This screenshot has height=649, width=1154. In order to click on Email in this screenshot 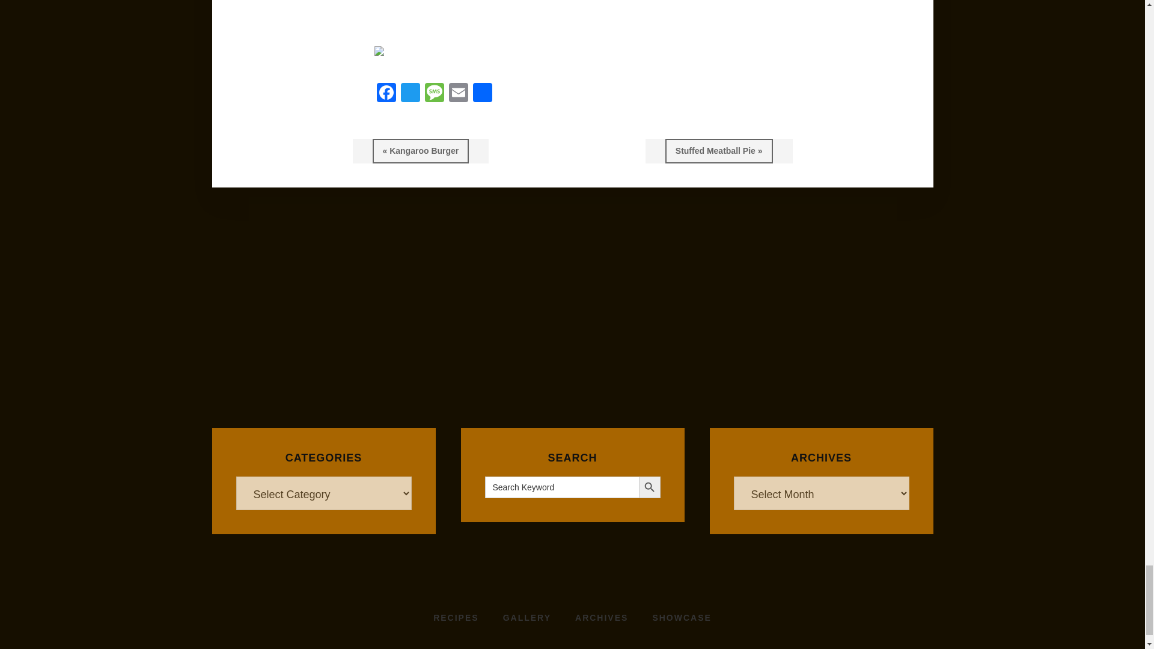, I will do `click(457, 94)`.